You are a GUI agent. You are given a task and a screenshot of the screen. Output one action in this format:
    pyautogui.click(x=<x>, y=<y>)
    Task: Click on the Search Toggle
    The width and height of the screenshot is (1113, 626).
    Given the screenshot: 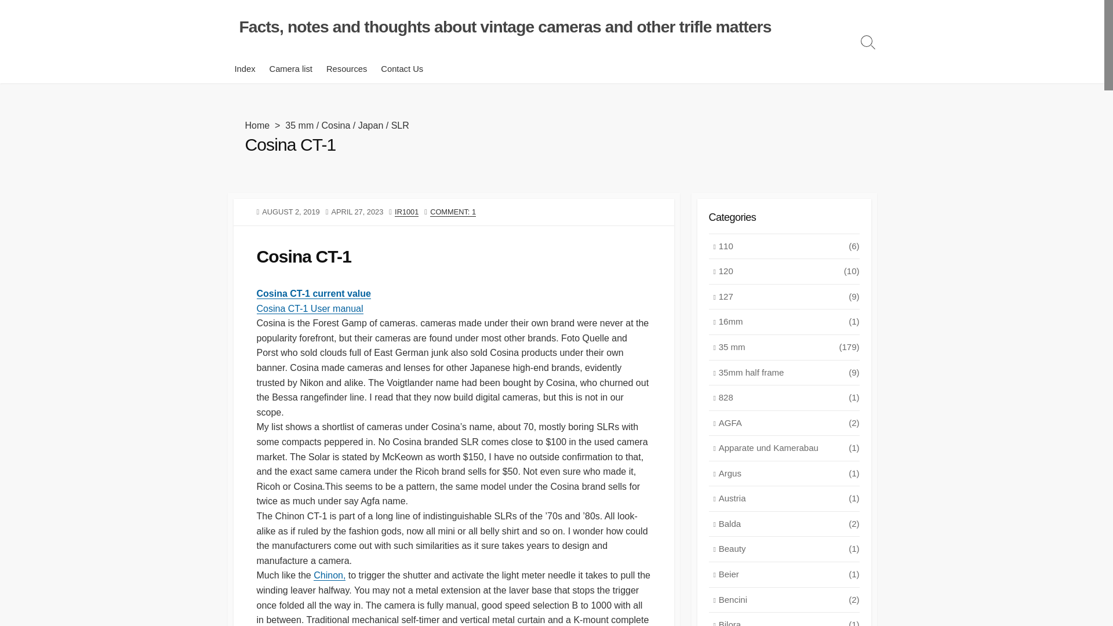 What is the action you would take?
    pyautogui.click(x=868, y=42)
    